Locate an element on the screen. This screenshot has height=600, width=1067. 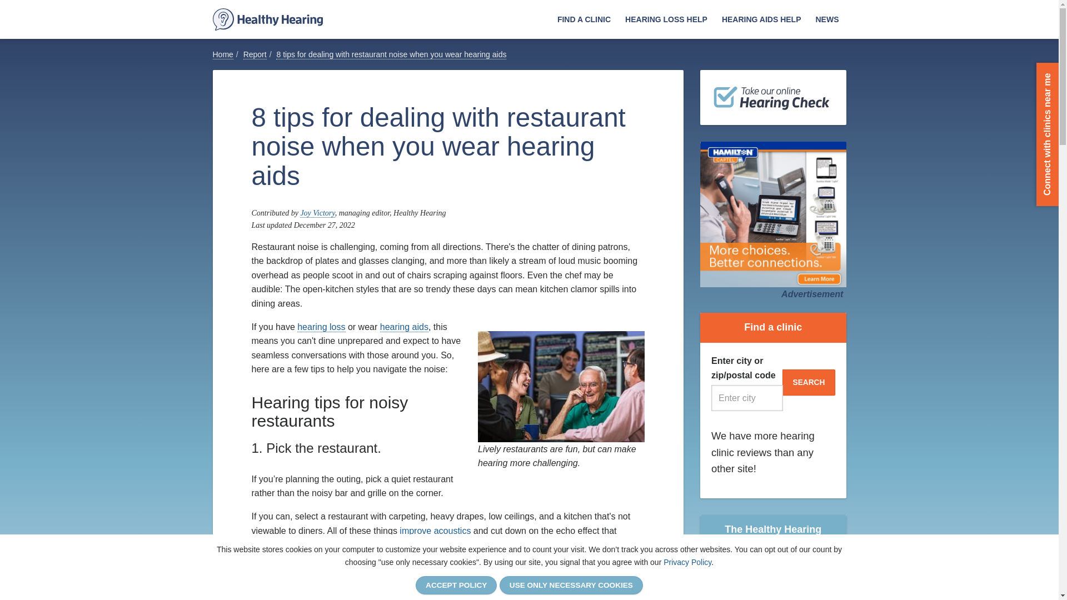
HEARING LOSS HELP is located at coordinates (666, 19).